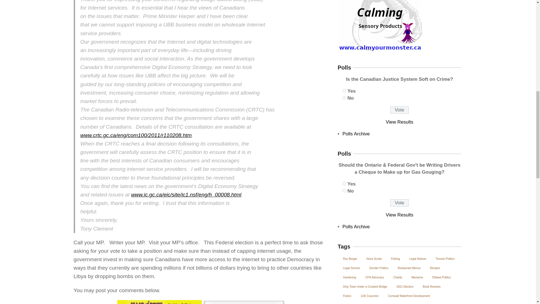  What do you see at coordinates (400, 122) in the screenshot?
I see `View Results Of This Poll` at bounding box center [400, 122].